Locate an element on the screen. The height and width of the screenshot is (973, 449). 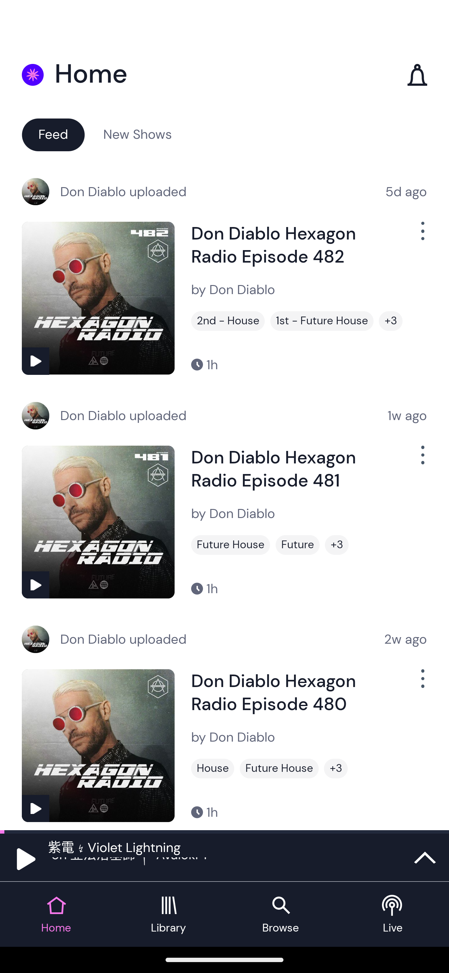
Future House is located at coordinates (230, 545).